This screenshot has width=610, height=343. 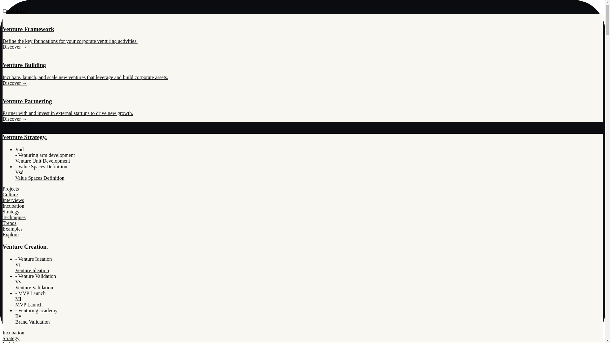 I want to click on Venture Ideation, so click(x=32, y=271).